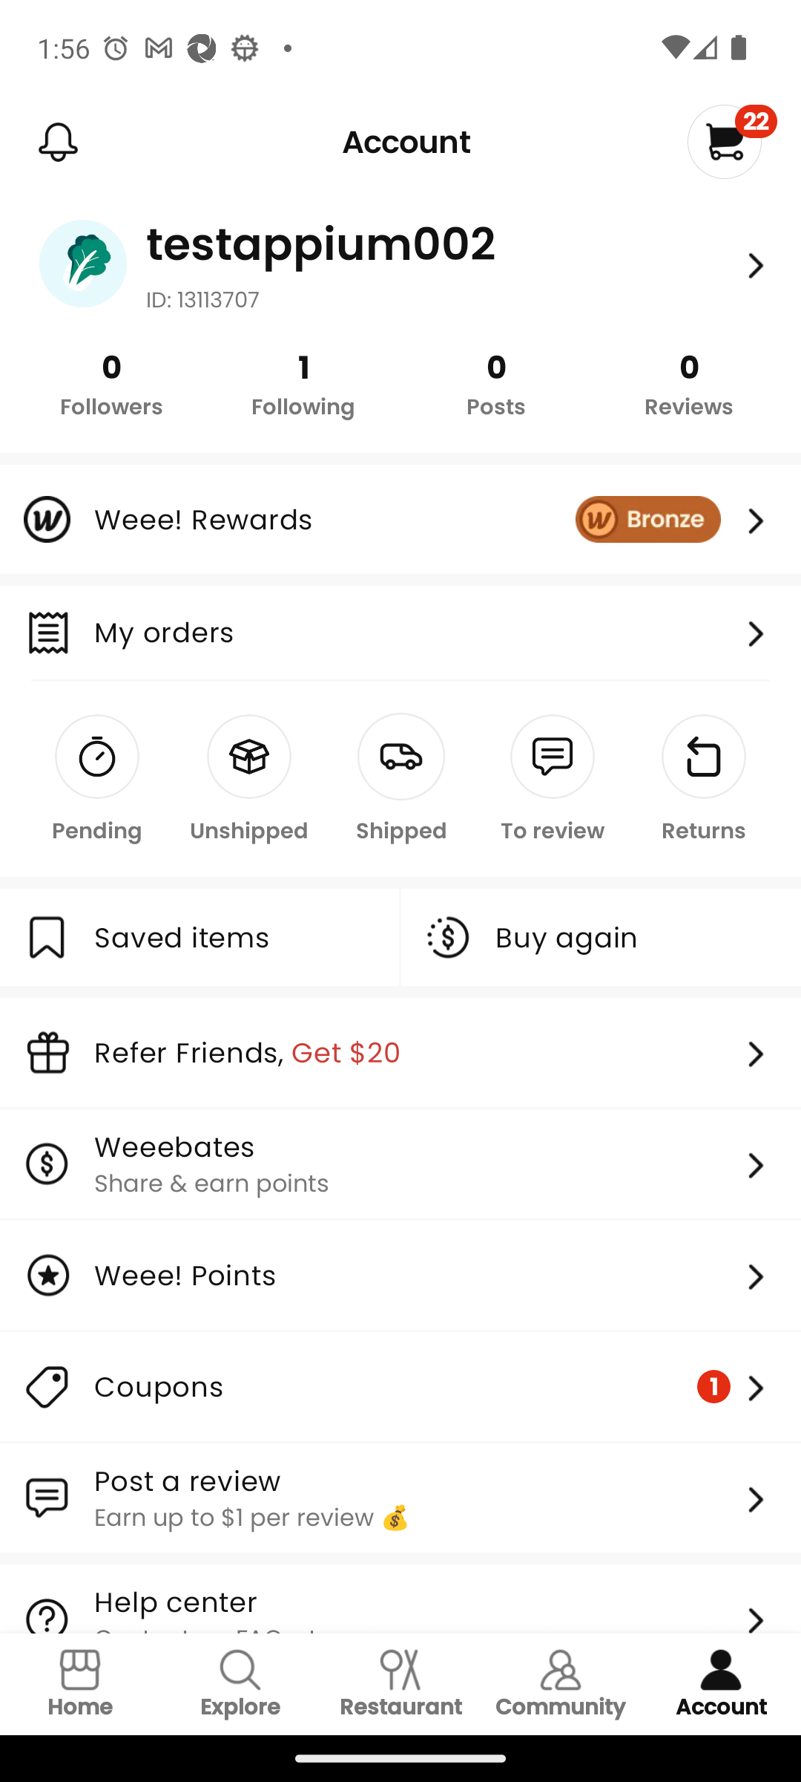  I want to click on Account, so click(721, 1684).